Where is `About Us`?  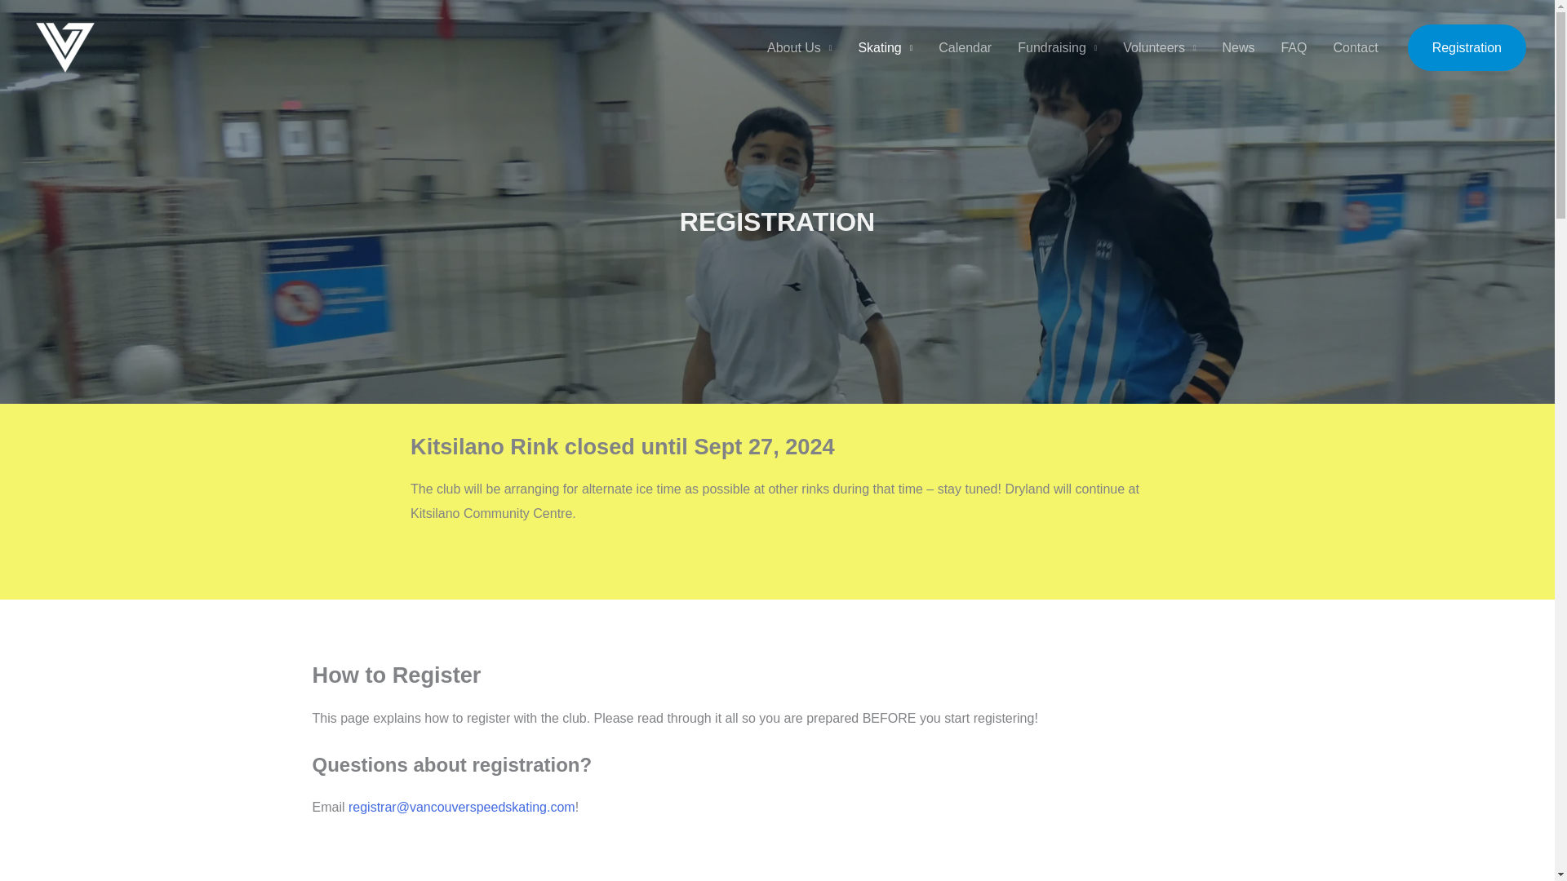 About Us is located at coordinates (798, 47).